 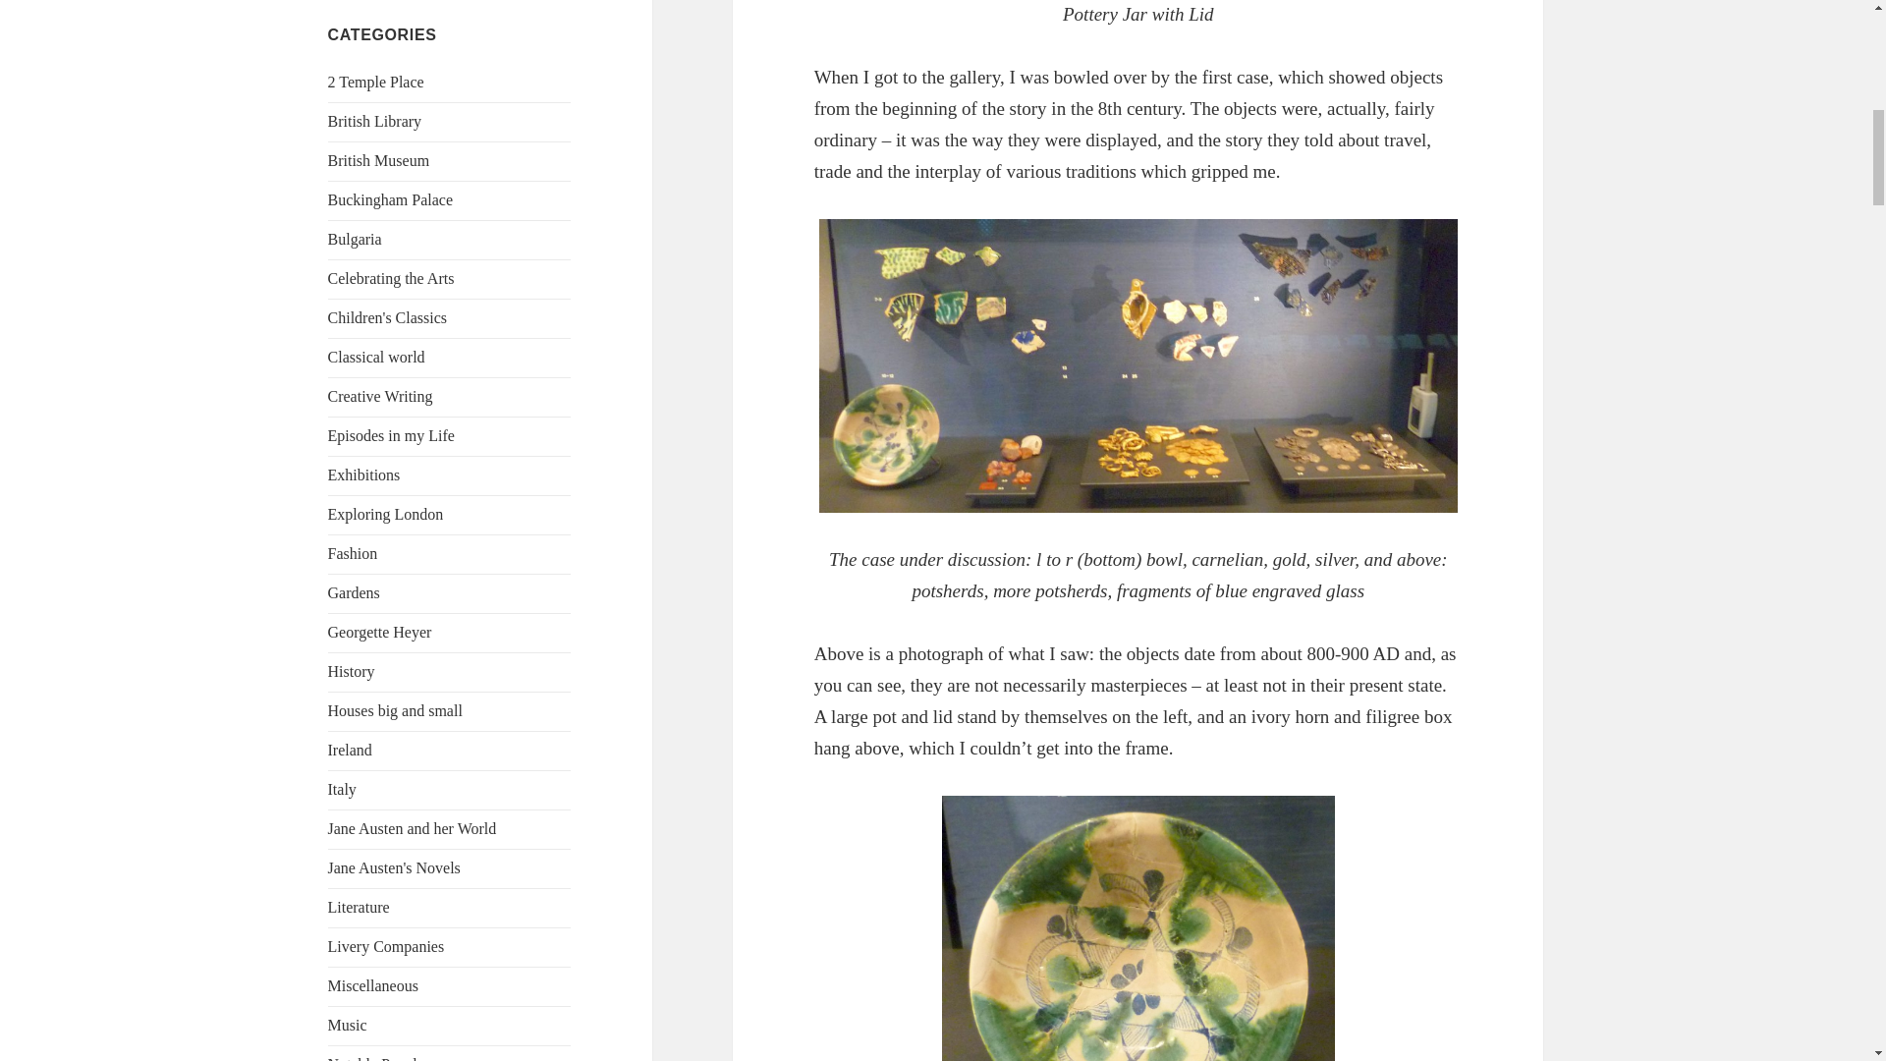 I want to click on Children's Classics, so click(x=388, y=317).